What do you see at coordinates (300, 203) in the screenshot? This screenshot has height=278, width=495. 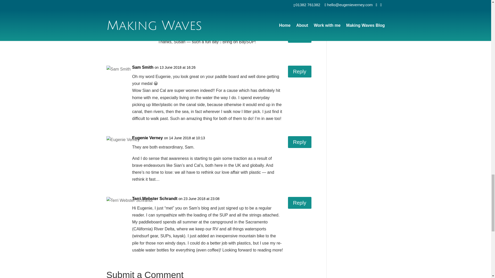 I see `Reply` at bounding box center [300, 203].